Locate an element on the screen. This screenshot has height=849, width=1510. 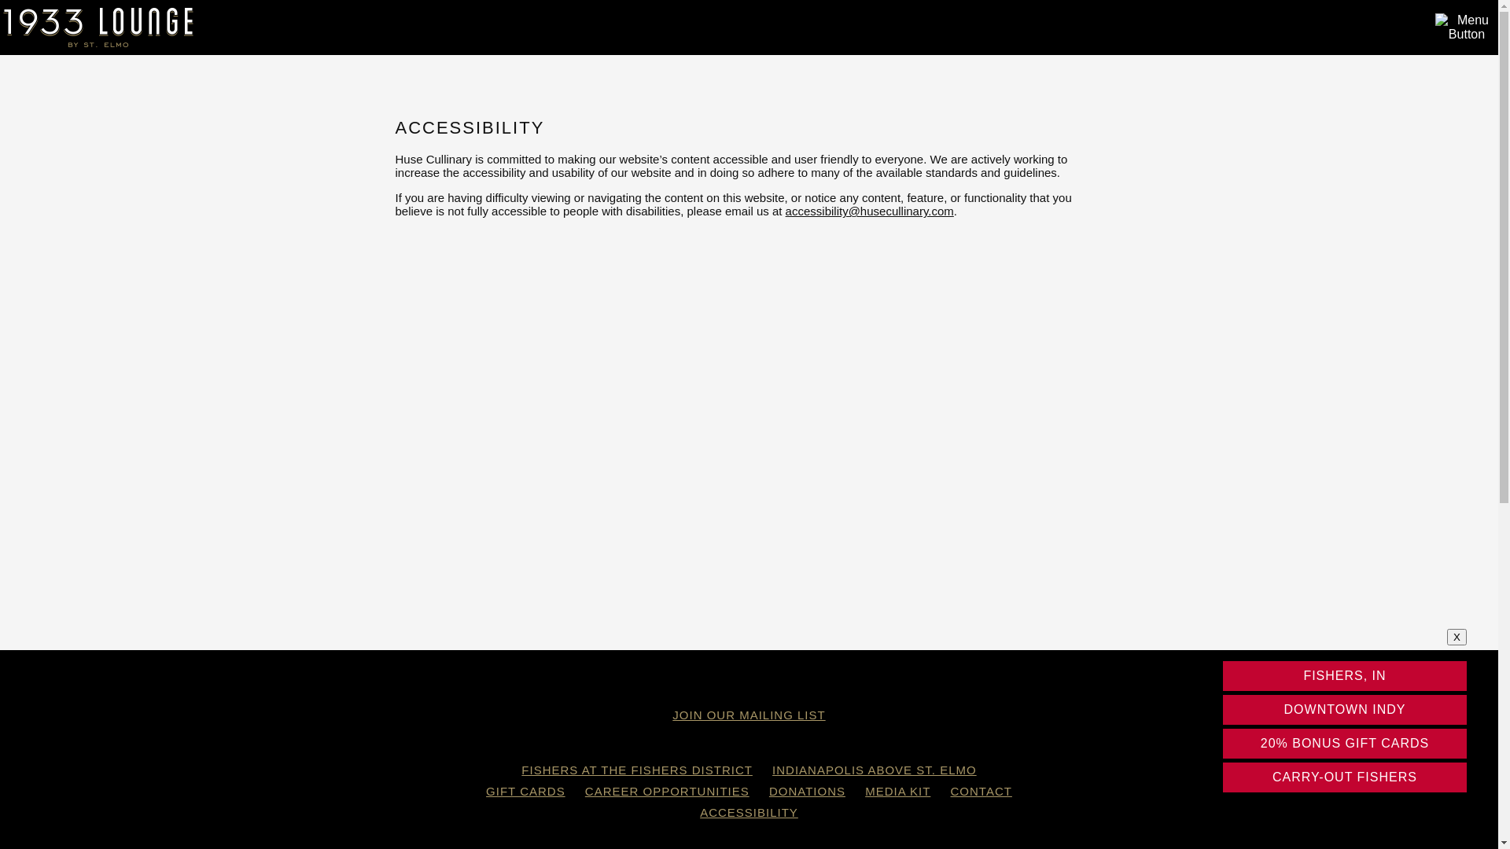
accessibility@husecullinary.com is located at coordinates (870, 211).